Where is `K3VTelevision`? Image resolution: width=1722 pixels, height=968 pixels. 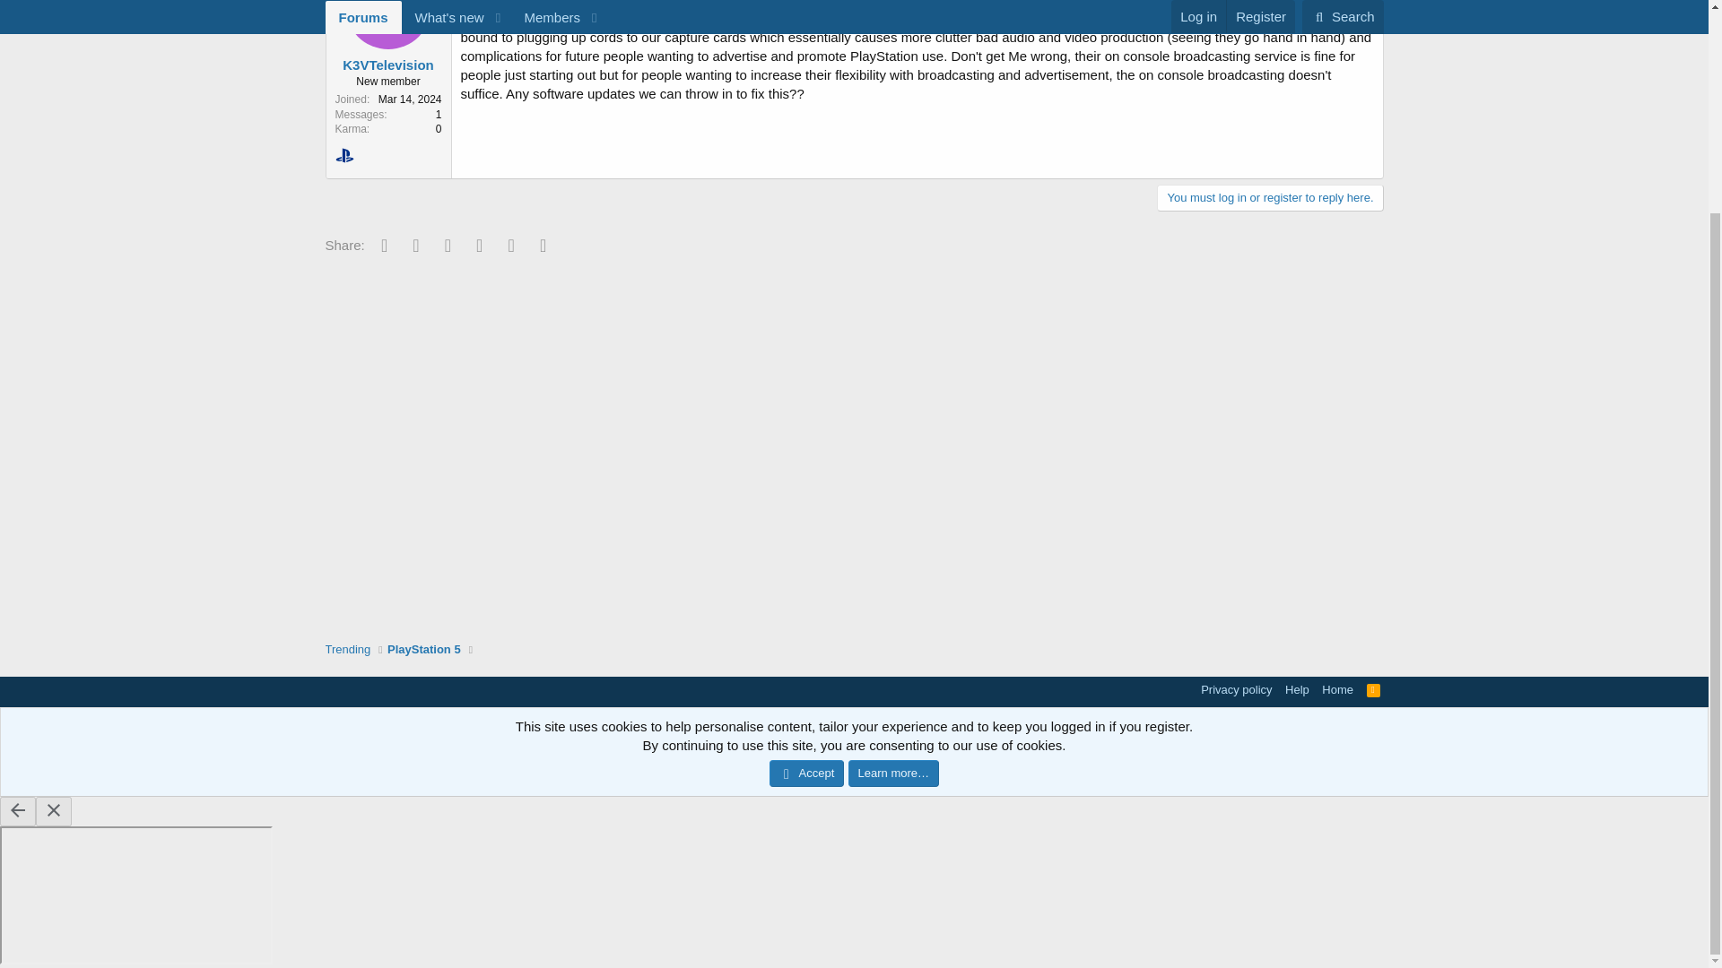 K3VTelevision is located at coordinates (387, 65).